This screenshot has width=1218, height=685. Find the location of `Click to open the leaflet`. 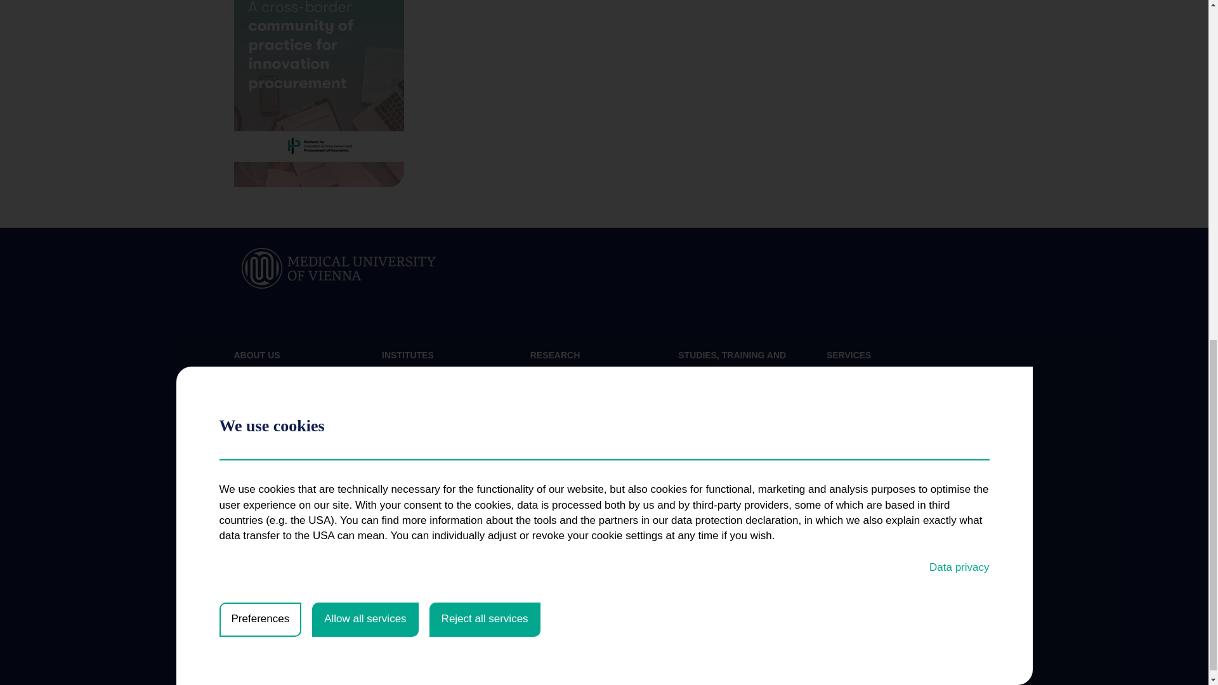

Click to open the leaflet is located at coordinates (318, 93).